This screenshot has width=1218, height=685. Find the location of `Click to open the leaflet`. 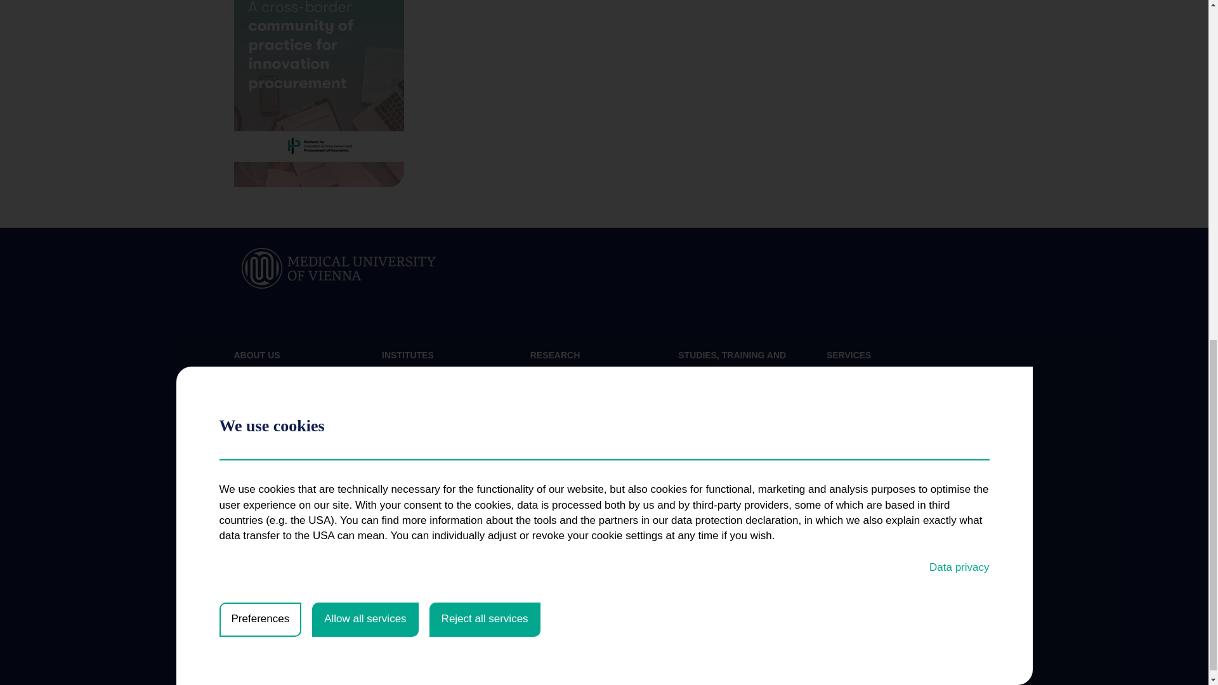

Click to open the leaflet is located at coordinates (318, 93).